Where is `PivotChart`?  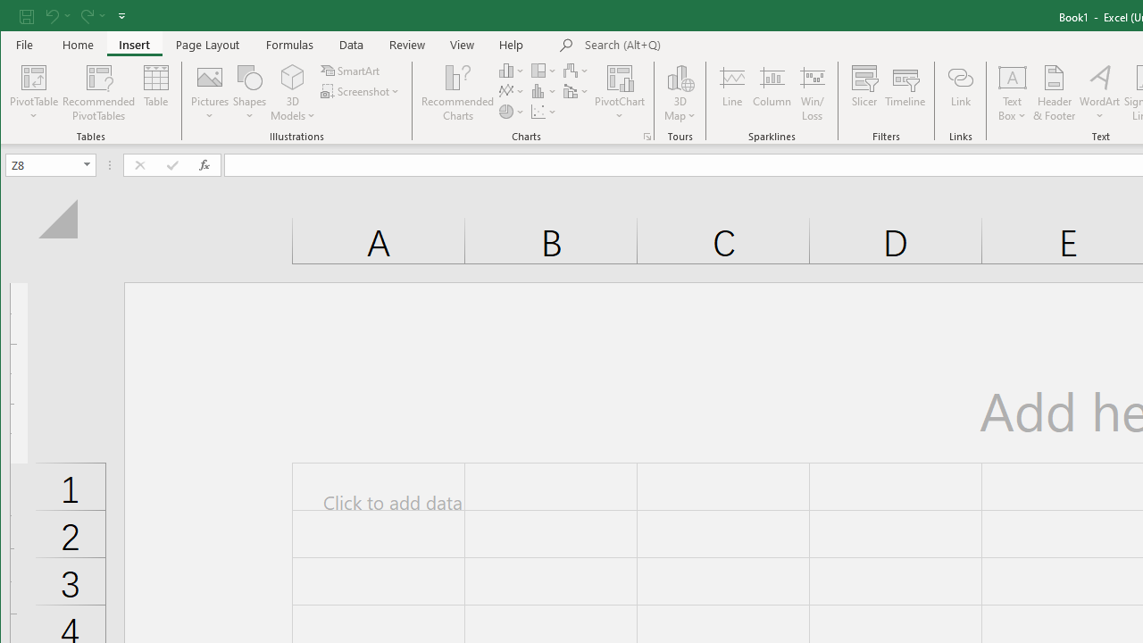 PivotChart is located at coordinates (620, 77).